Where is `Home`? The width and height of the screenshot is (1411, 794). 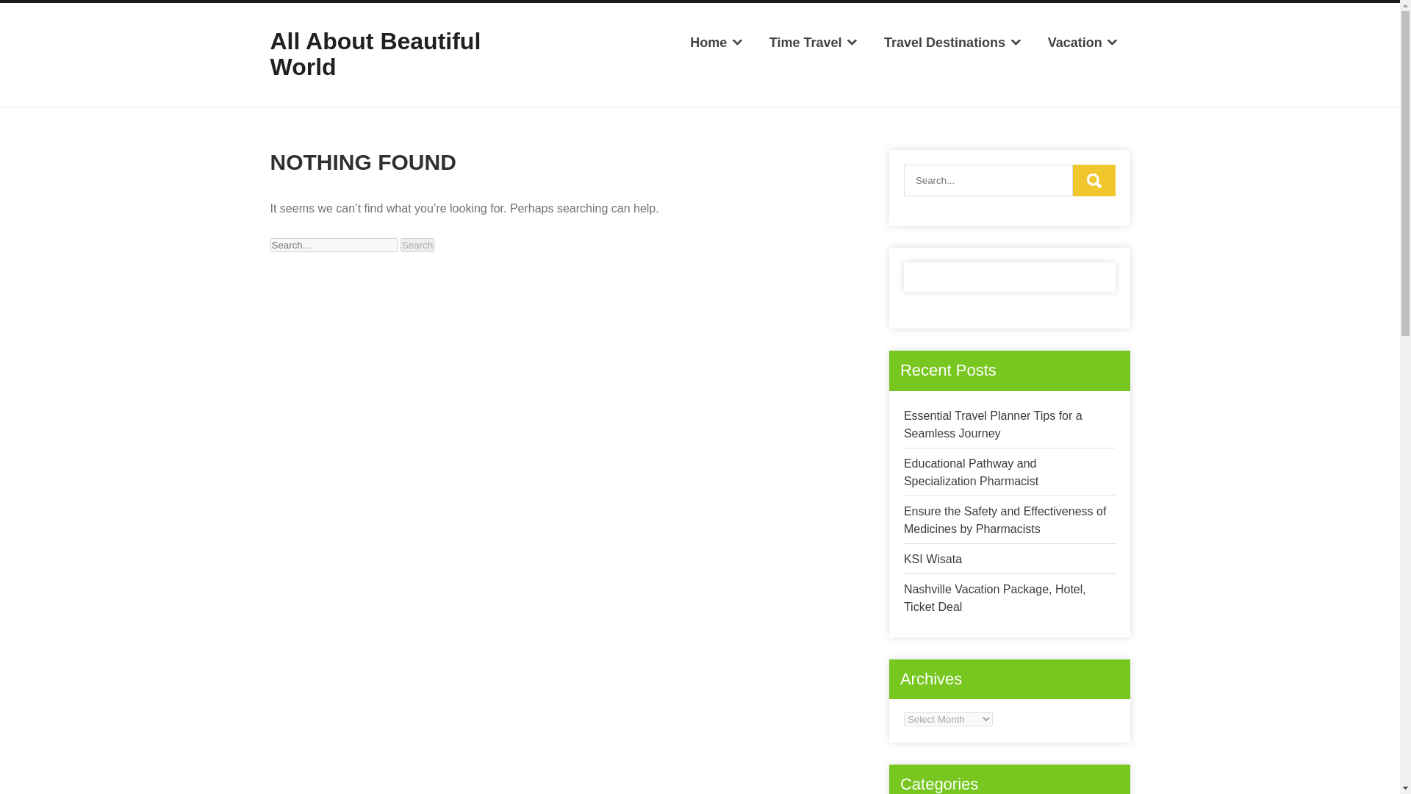 Home is located at coordinates (717, 43).